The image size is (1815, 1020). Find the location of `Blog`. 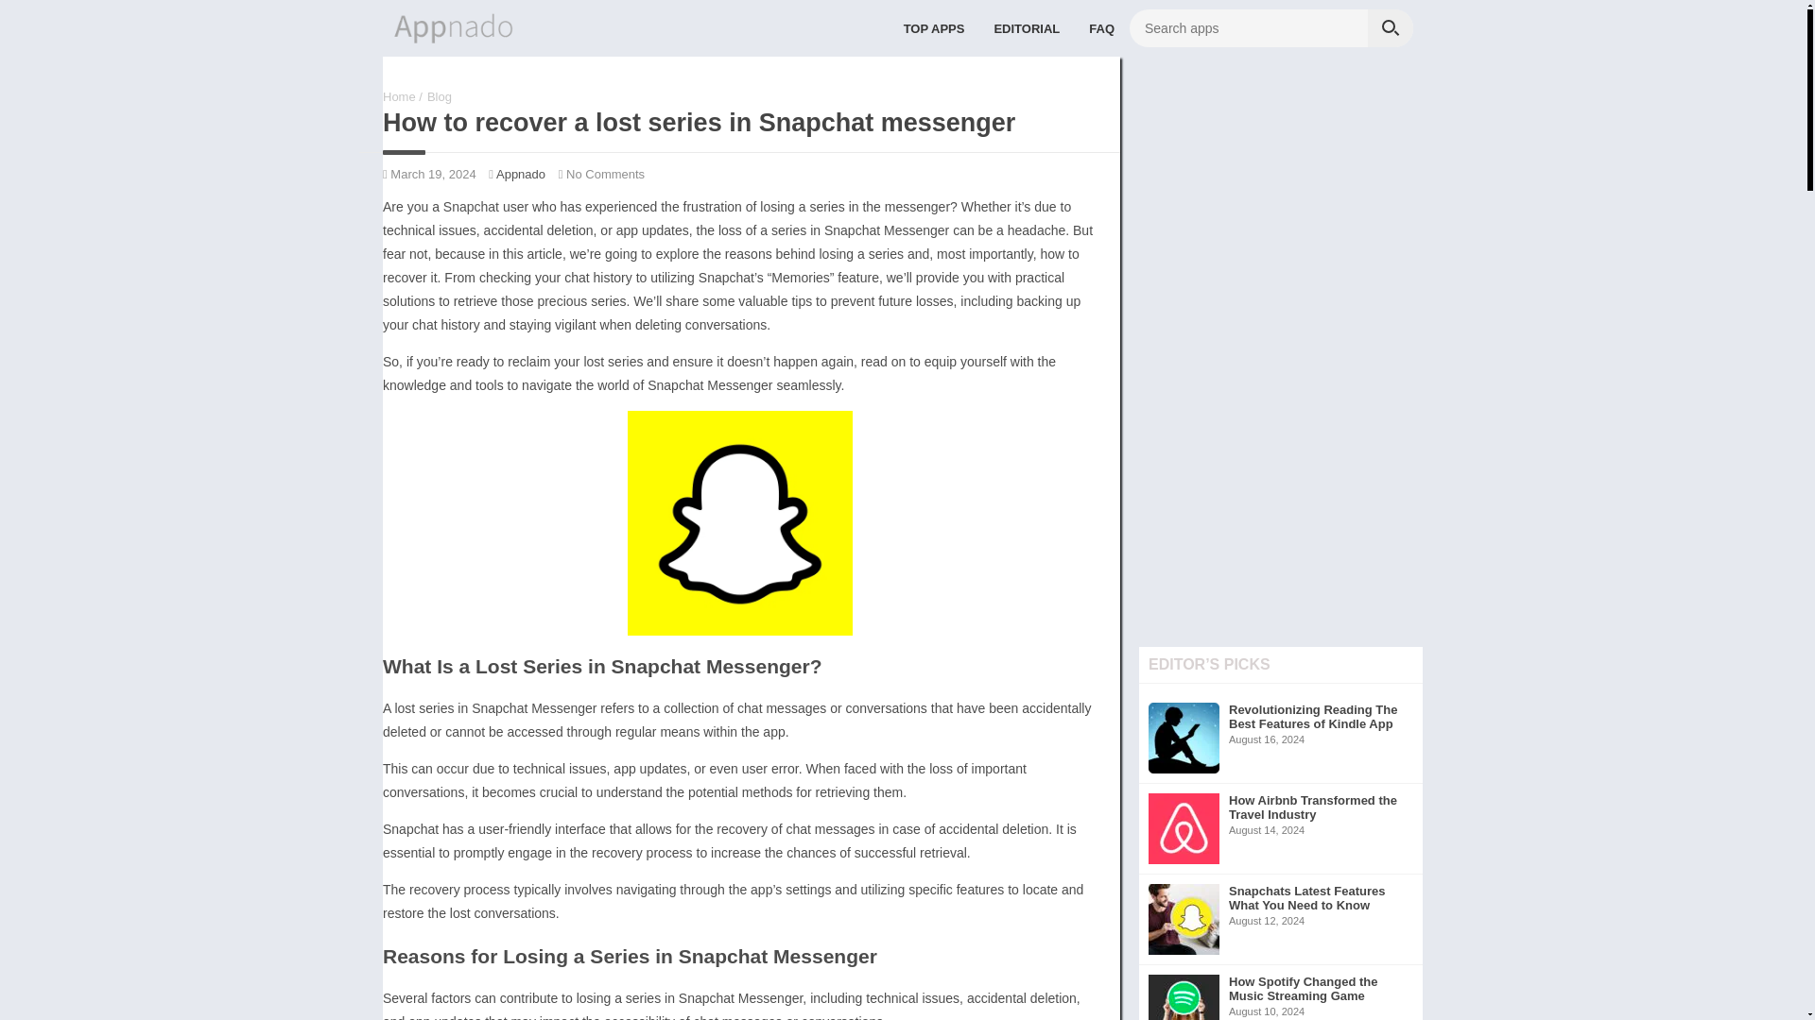

Blog is located at coordinates (934, 27).